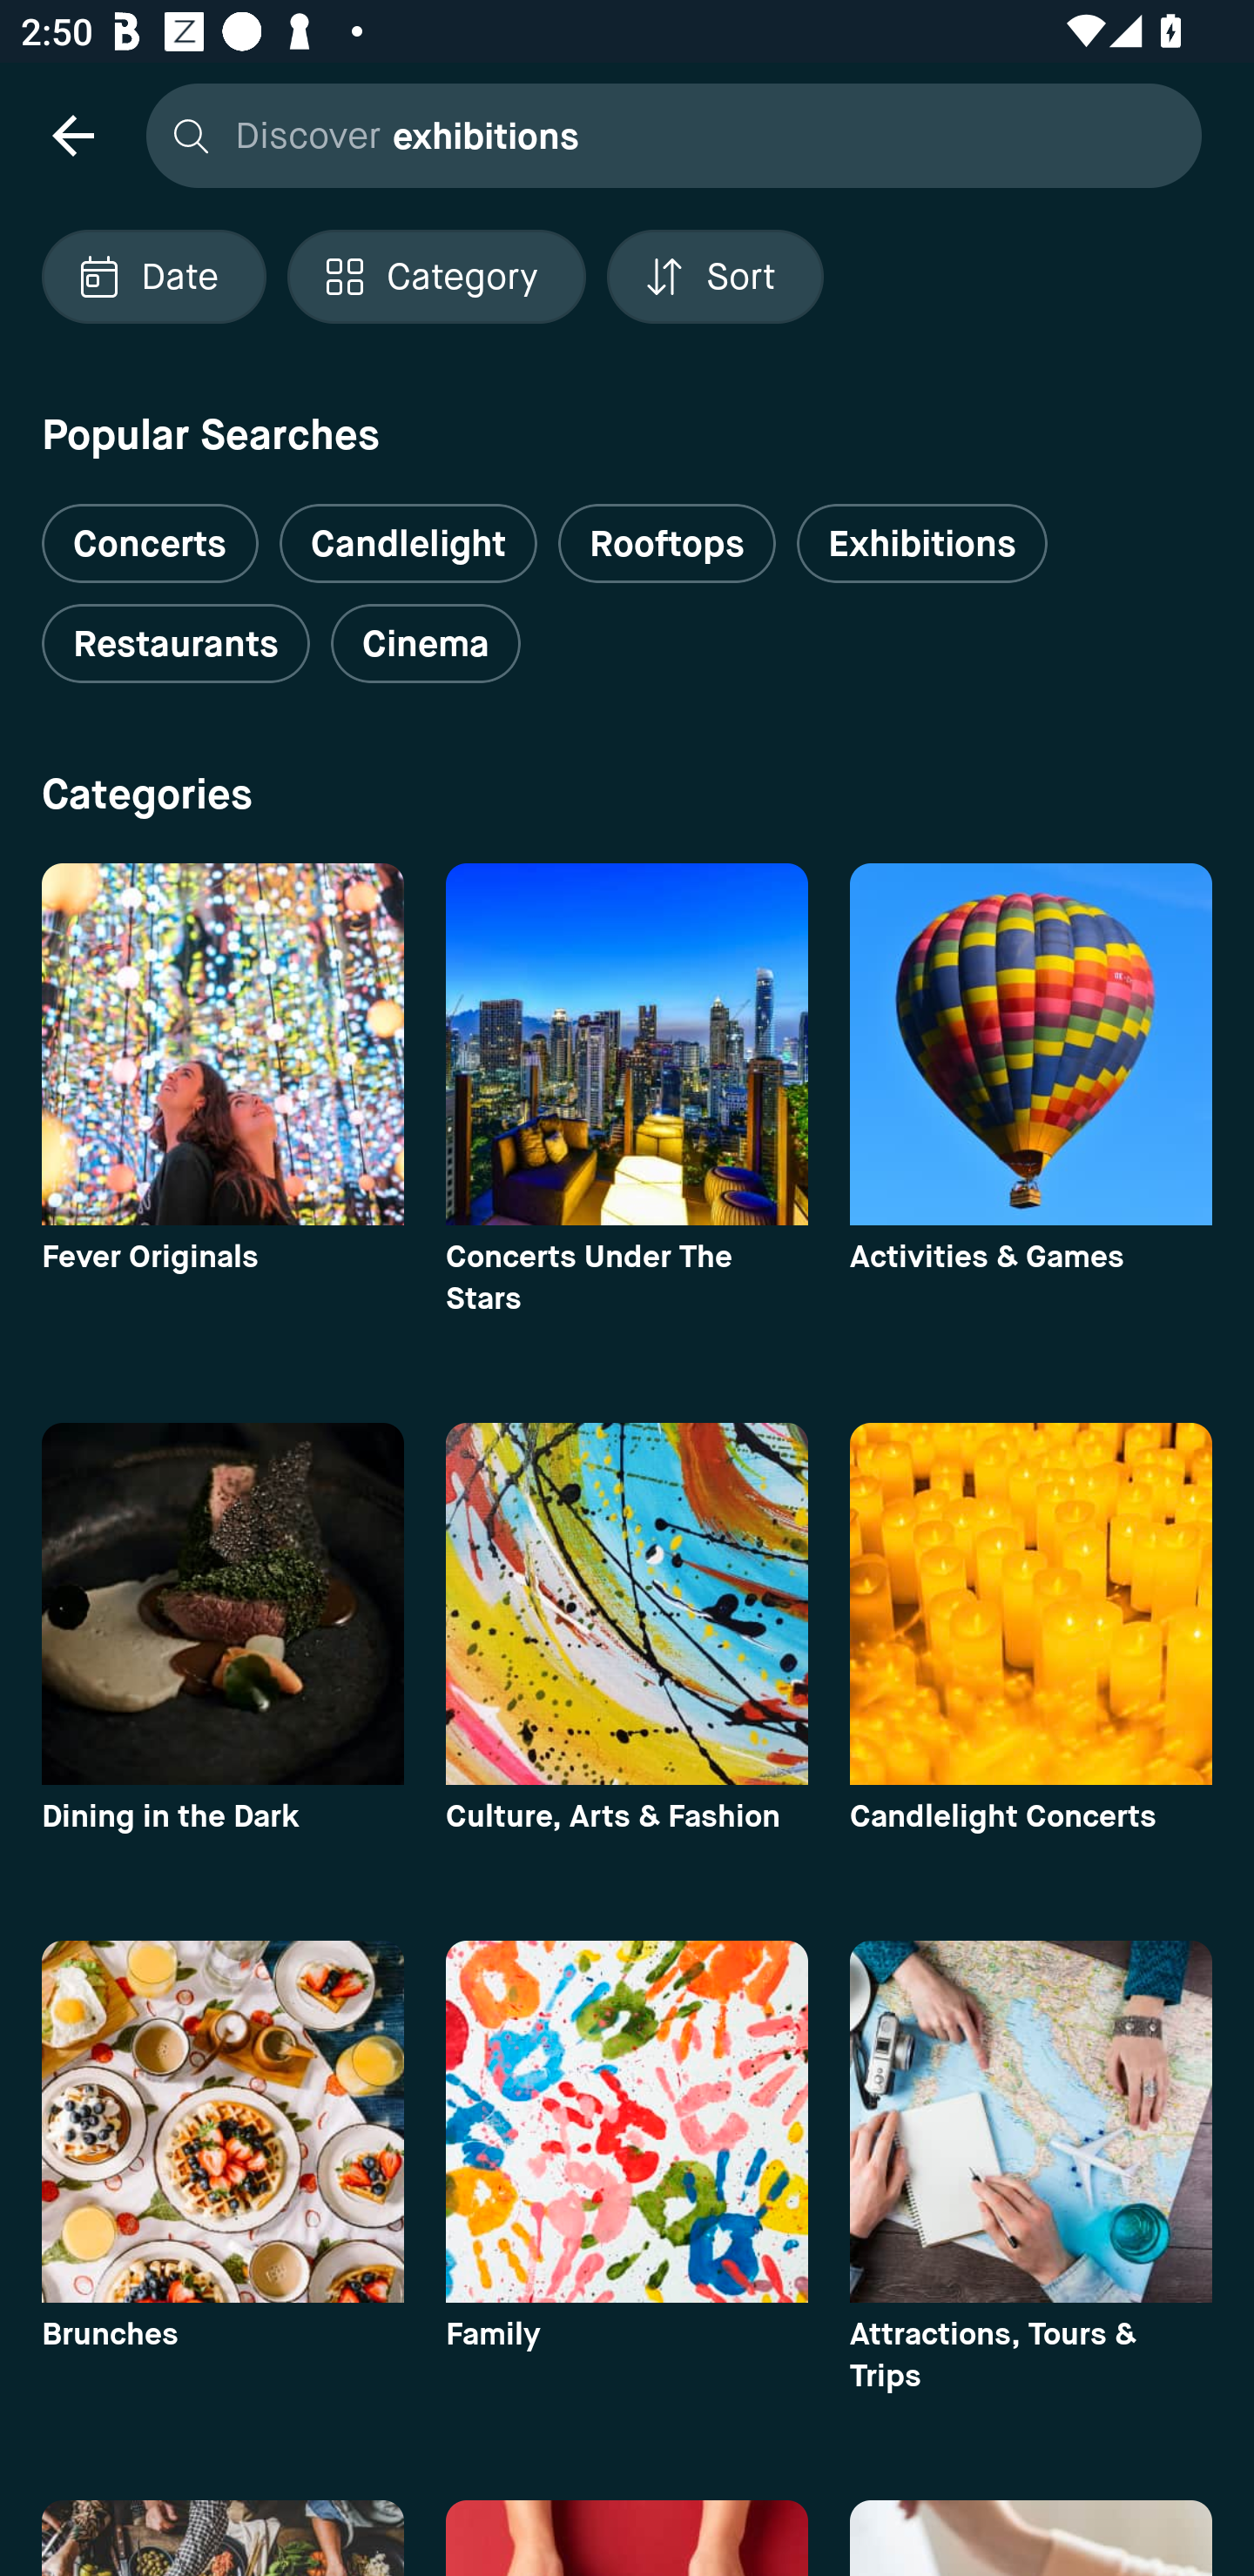  What do you see at coordinates (1031, 2121) in the screenshot?
I see `category image` at bounding box center [1031, 2121].